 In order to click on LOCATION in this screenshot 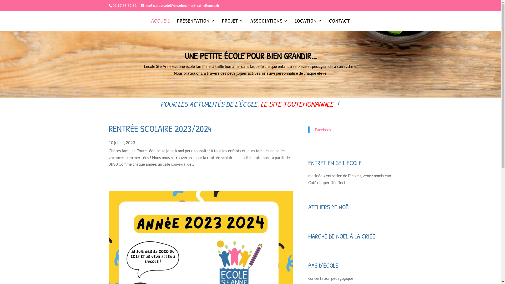, I will do `click(308, 24)`.